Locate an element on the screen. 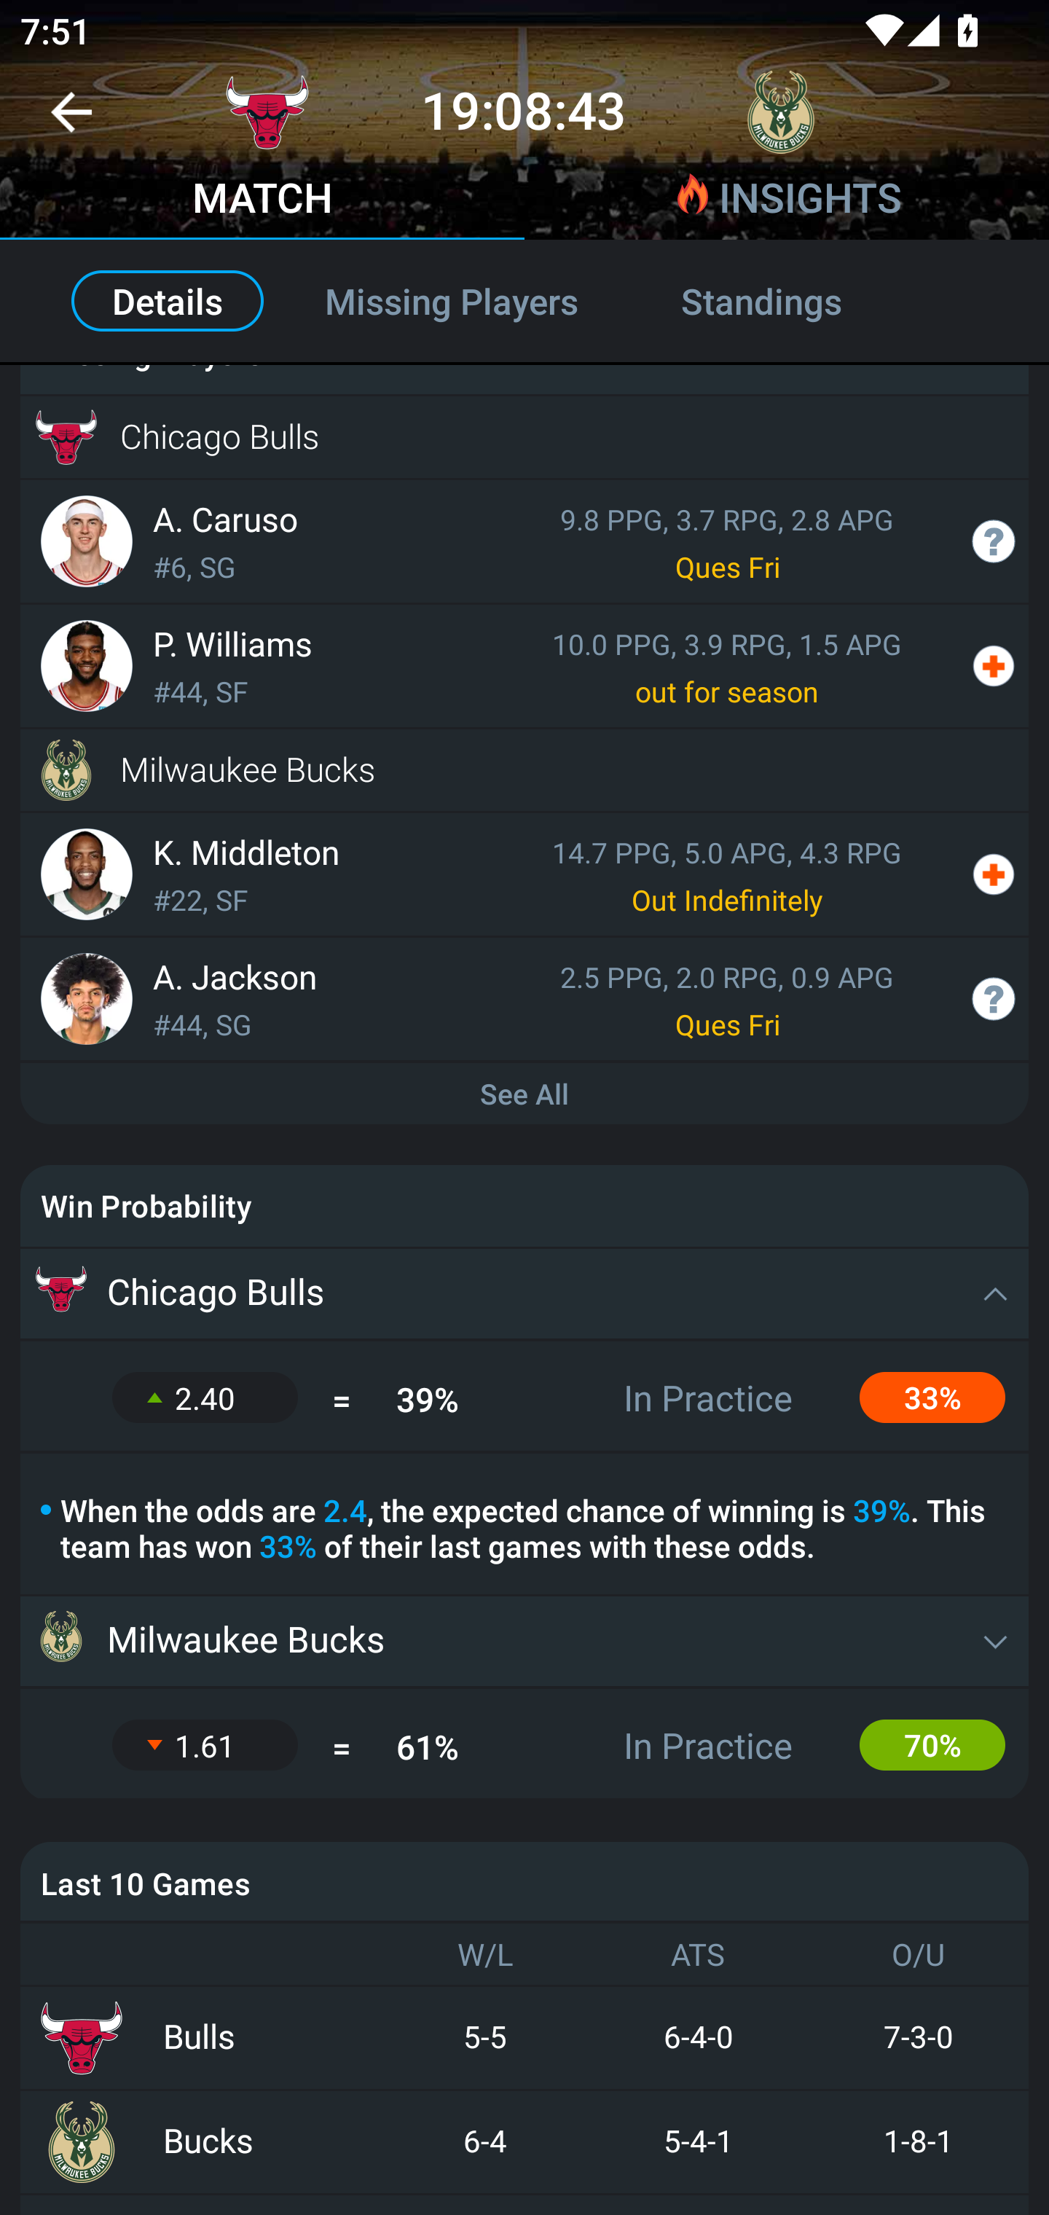 This screenshot has height=2215, width=1049. MATCH is located at coordinates (262, 201).